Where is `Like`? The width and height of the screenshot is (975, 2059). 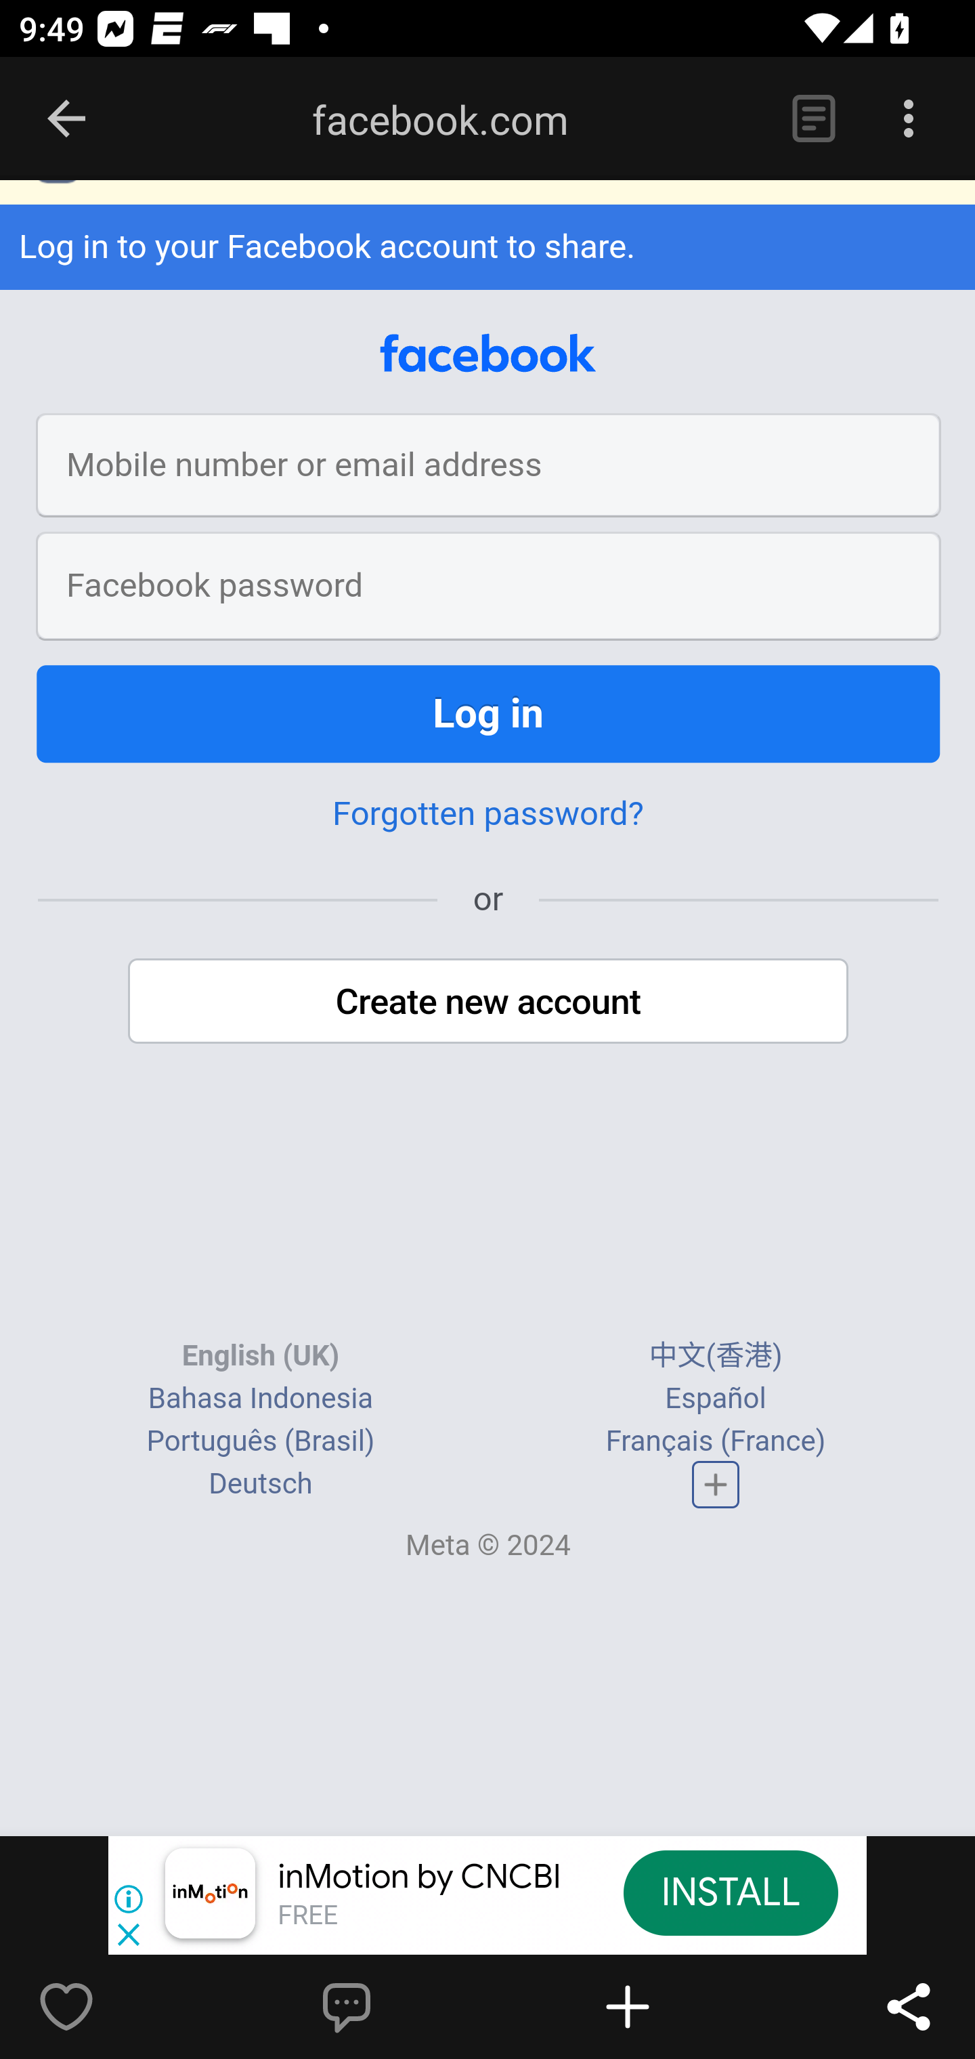 Like is located at coordinates (123, 2006).